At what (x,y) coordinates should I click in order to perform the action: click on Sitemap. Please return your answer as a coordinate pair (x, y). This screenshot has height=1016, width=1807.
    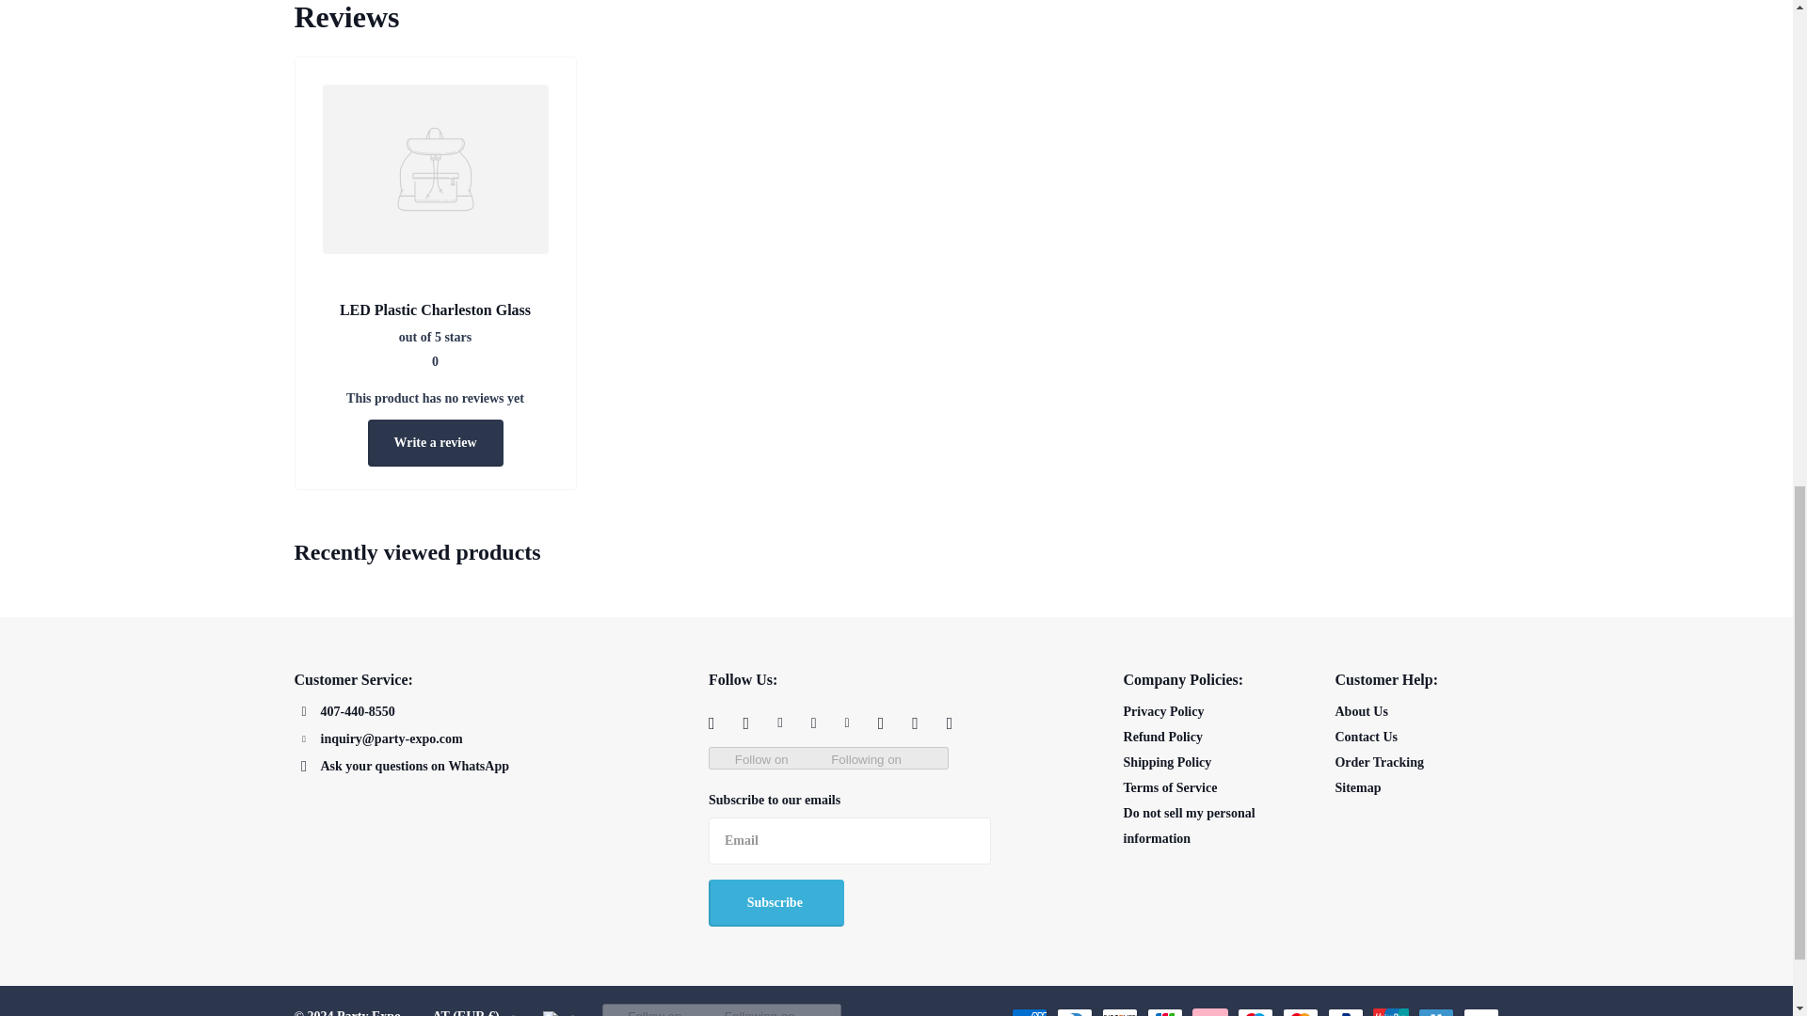
    Looking at the image, I should click on (1357, 787).